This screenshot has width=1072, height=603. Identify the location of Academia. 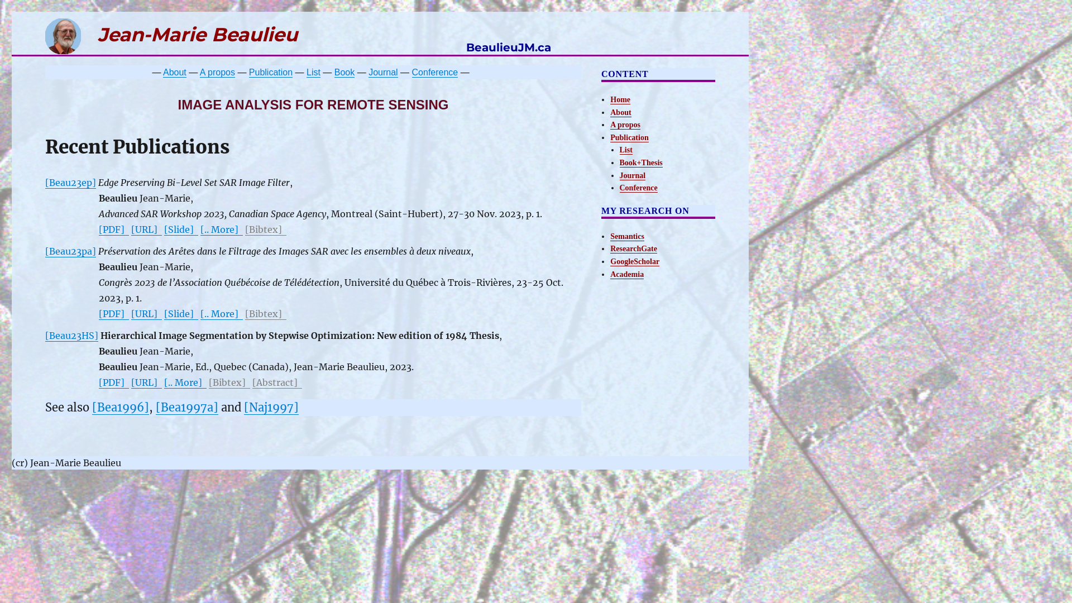
(627, 275).